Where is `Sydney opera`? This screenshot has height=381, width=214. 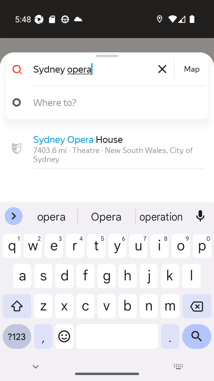
Sydney opera is located at coordinates (103, 69).